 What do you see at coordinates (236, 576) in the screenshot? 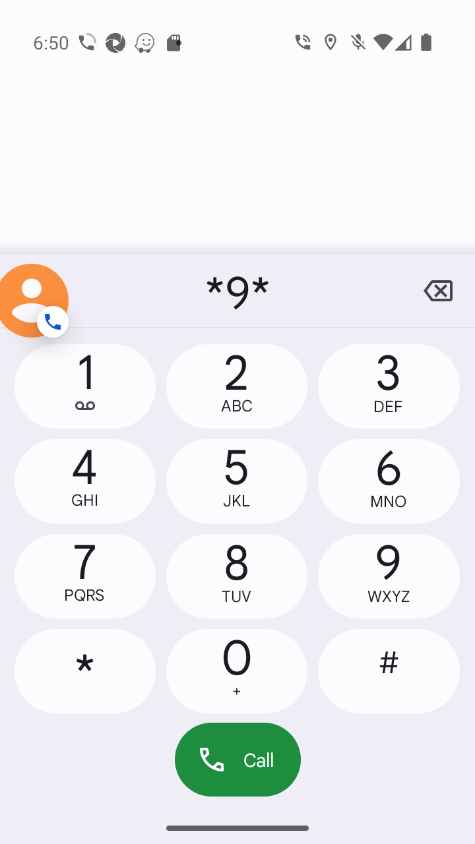
I see `8,TUV 8 TUV` at bounding box center [236, 576].